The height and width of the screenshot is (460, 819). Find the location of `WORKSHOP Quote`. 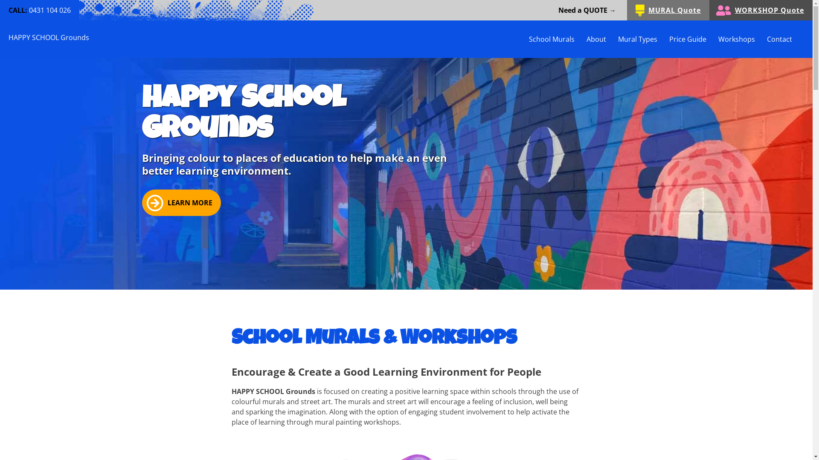

WORKSHOP Quote is located at coordinates (761, 10).